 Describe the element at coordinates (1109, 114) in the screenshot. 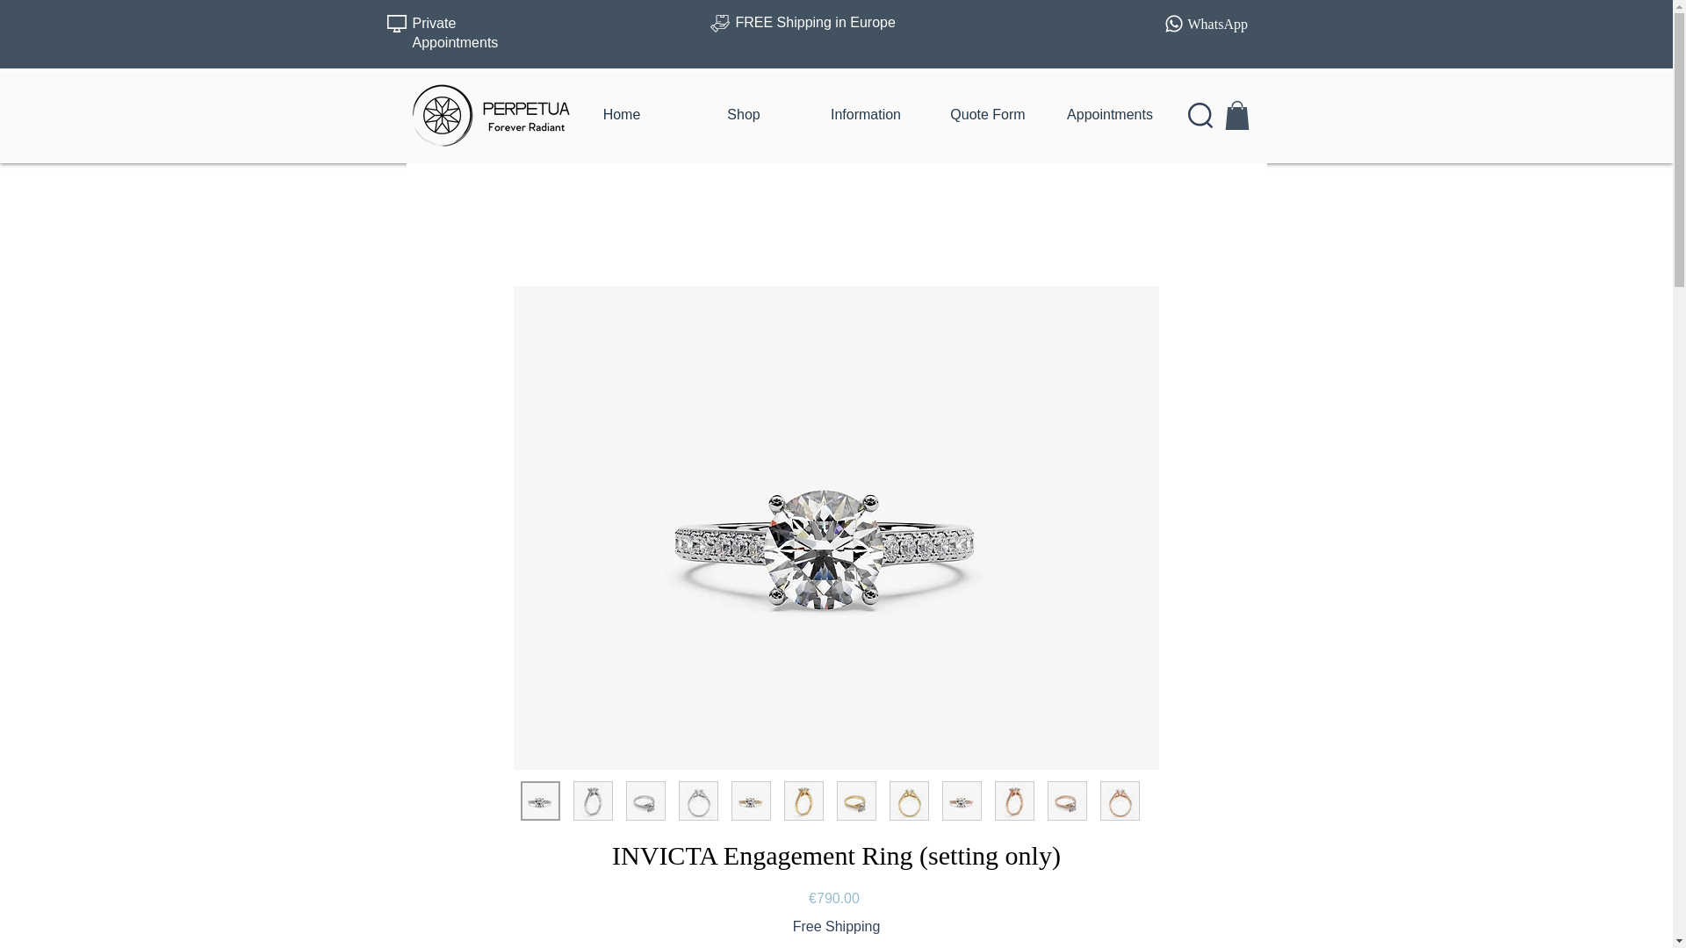

I see `Appointments` at that location.